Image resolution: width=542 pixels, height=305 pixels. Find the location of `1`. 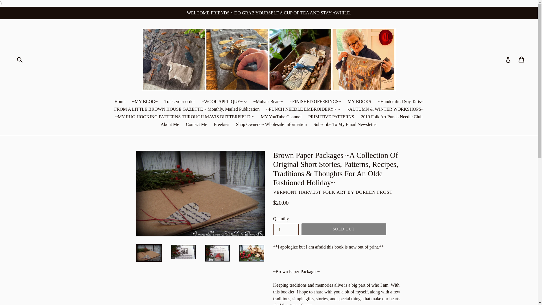

1 is located at coordinates (286, 229).